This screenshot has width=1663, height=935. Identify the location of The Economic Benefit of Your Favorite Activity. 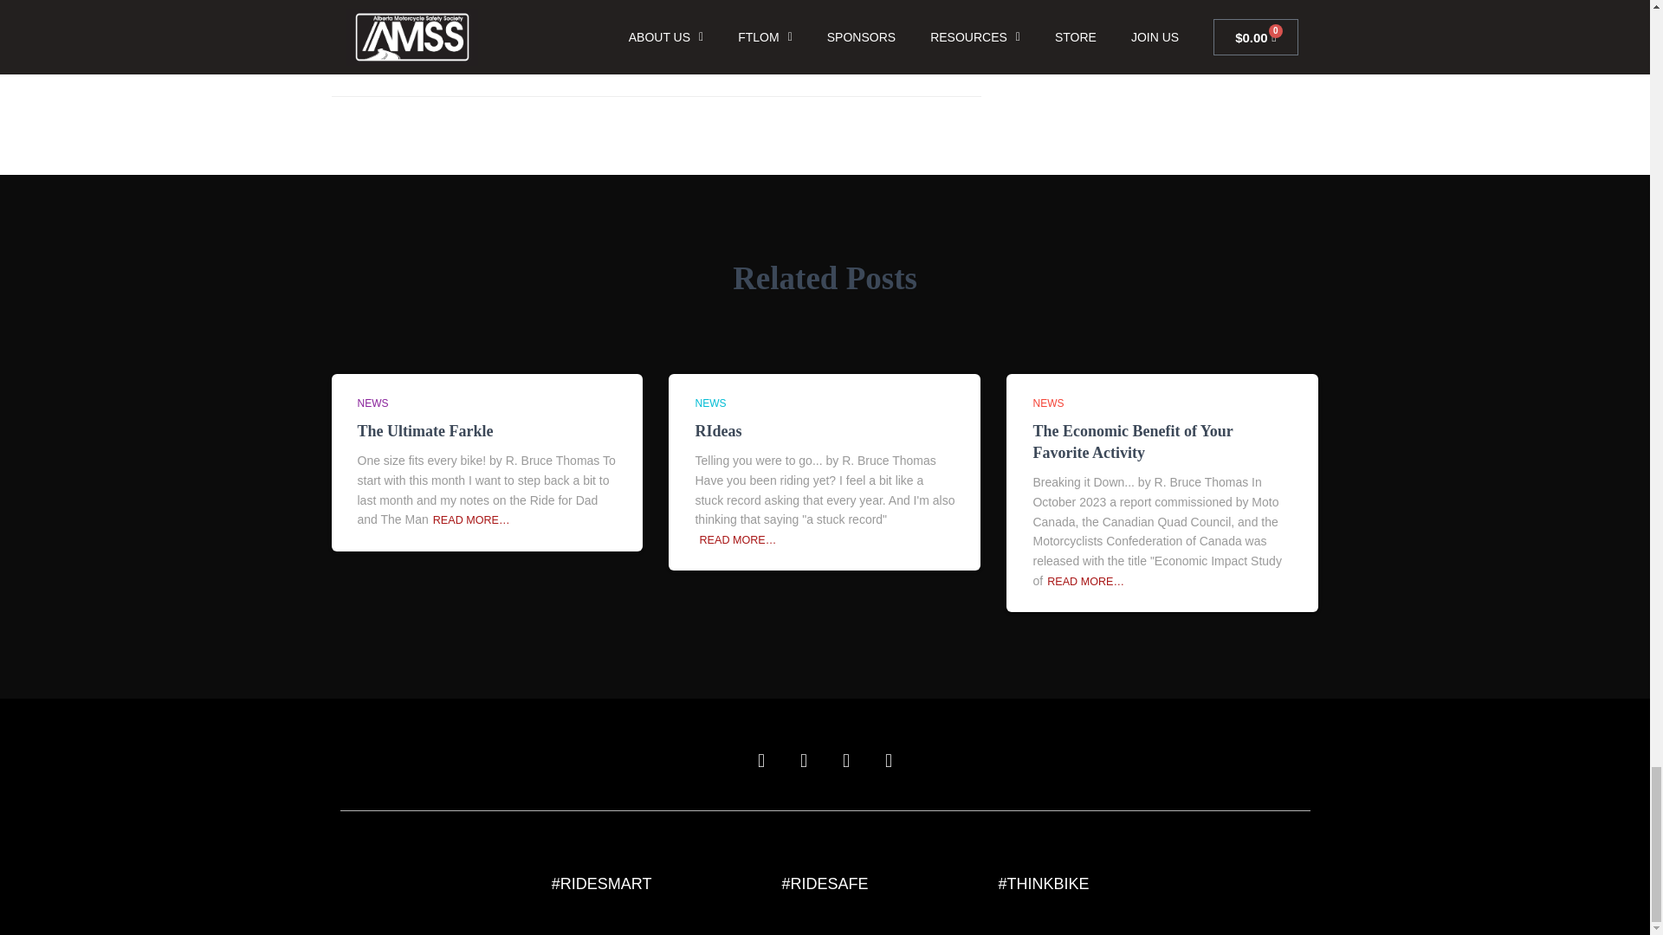
(1132, 442).